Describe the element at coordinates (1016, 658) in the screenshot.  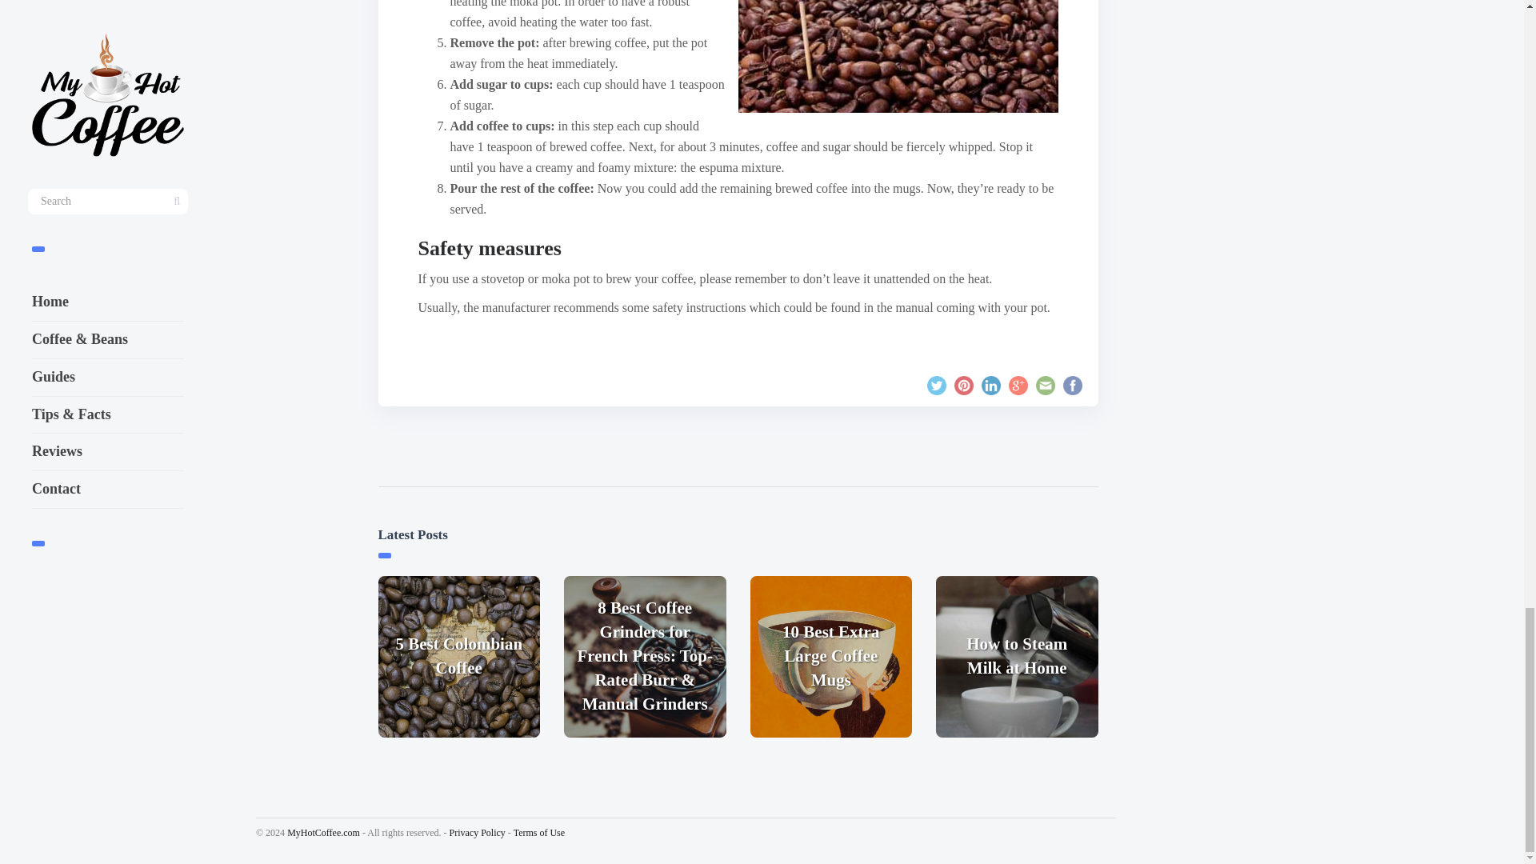
I see `How to Steam Milk at Home` at that location.